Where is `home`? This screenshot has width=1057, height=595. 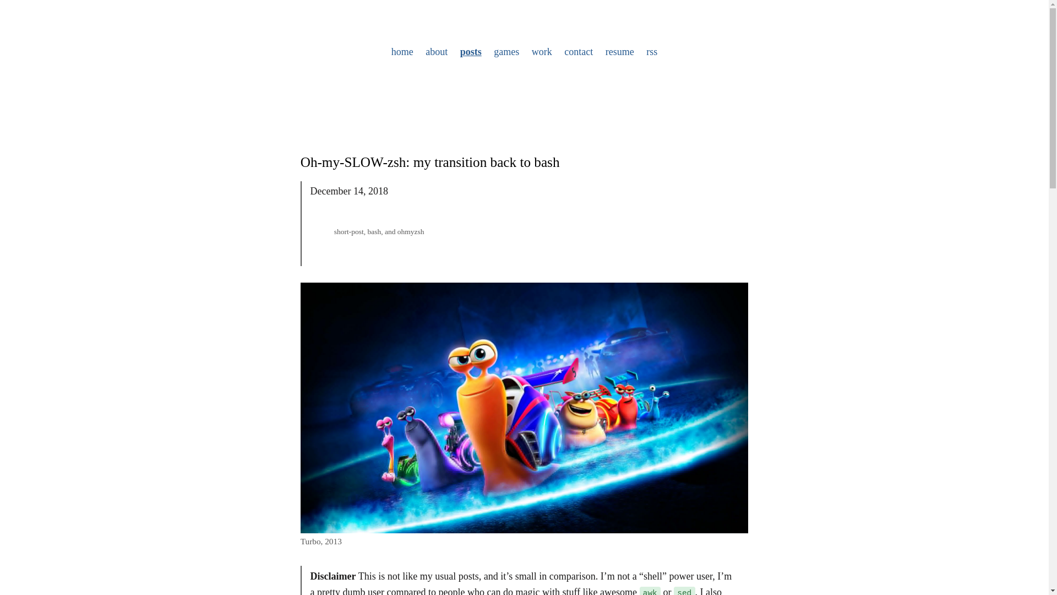
home is located at coordinates (402, 52).